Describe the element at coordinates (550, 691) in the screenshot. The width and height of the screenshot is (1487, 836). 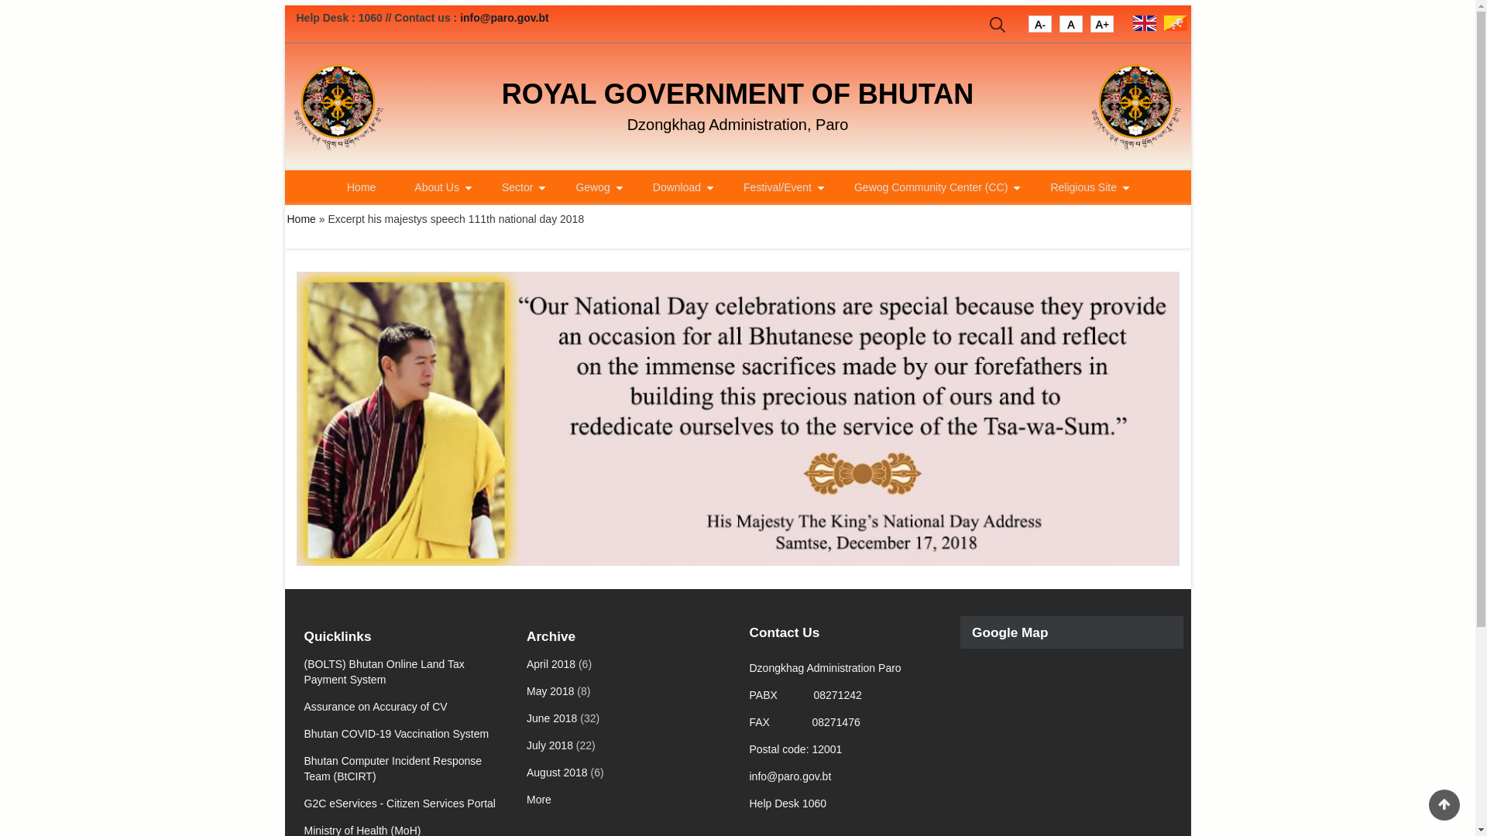
I see `May 2018` at that location.